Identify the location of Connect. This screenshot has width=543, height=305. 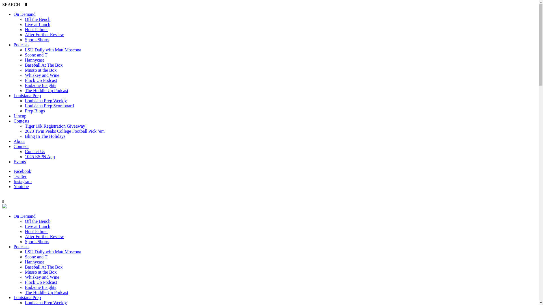
(21, 146).